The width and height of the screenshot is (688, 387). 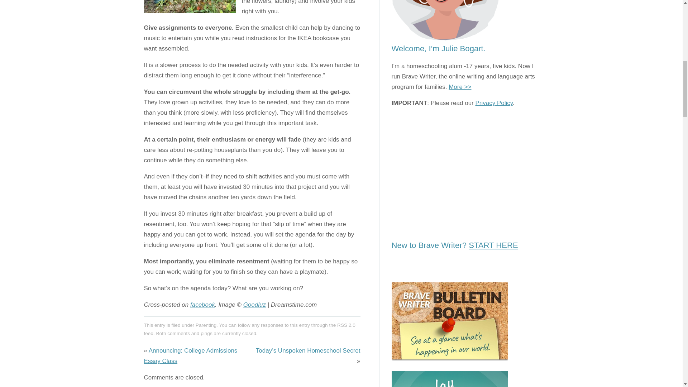 What do you see at coordinates (254, 305) in the screenshot?
I see `Goodluz` at bounding box center [254, 305].